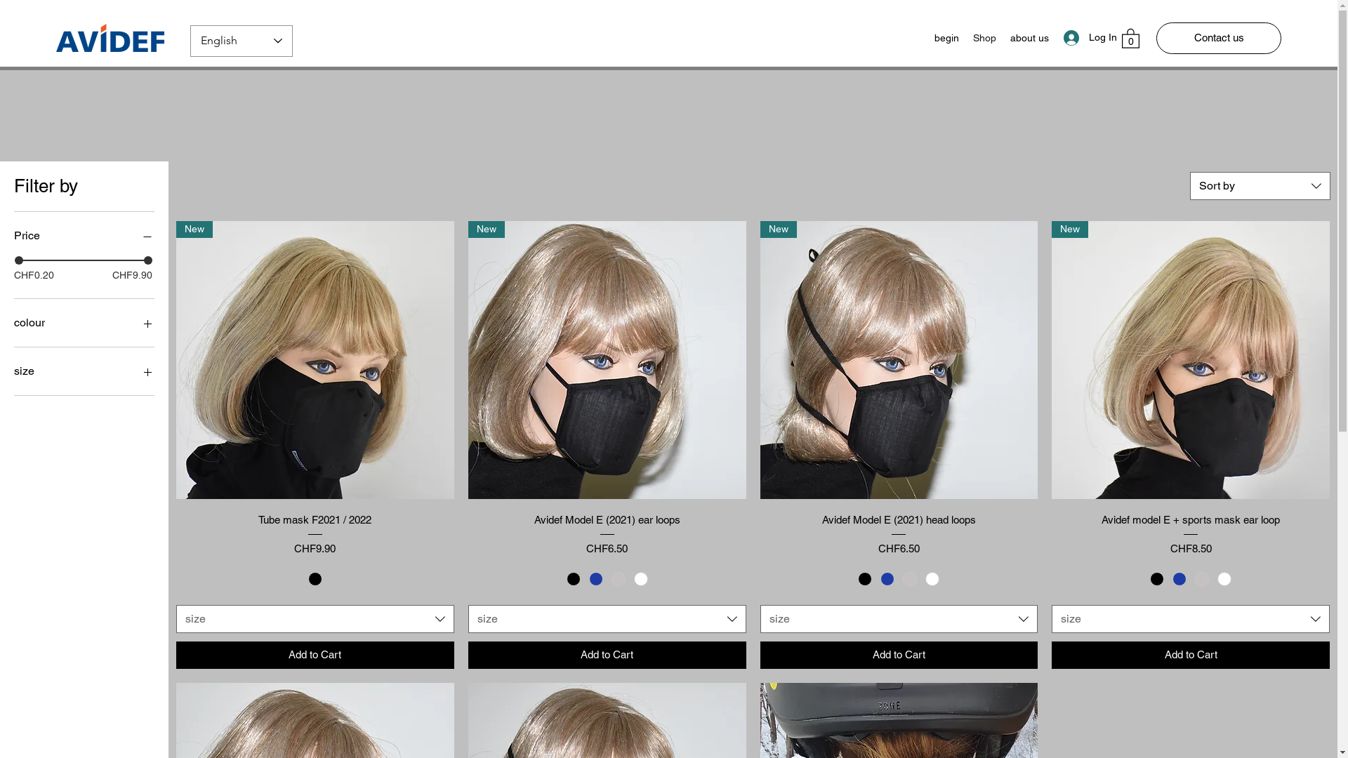 This screenshot has height=758, width=1348. I want to click on 0, so click(1130, 38).